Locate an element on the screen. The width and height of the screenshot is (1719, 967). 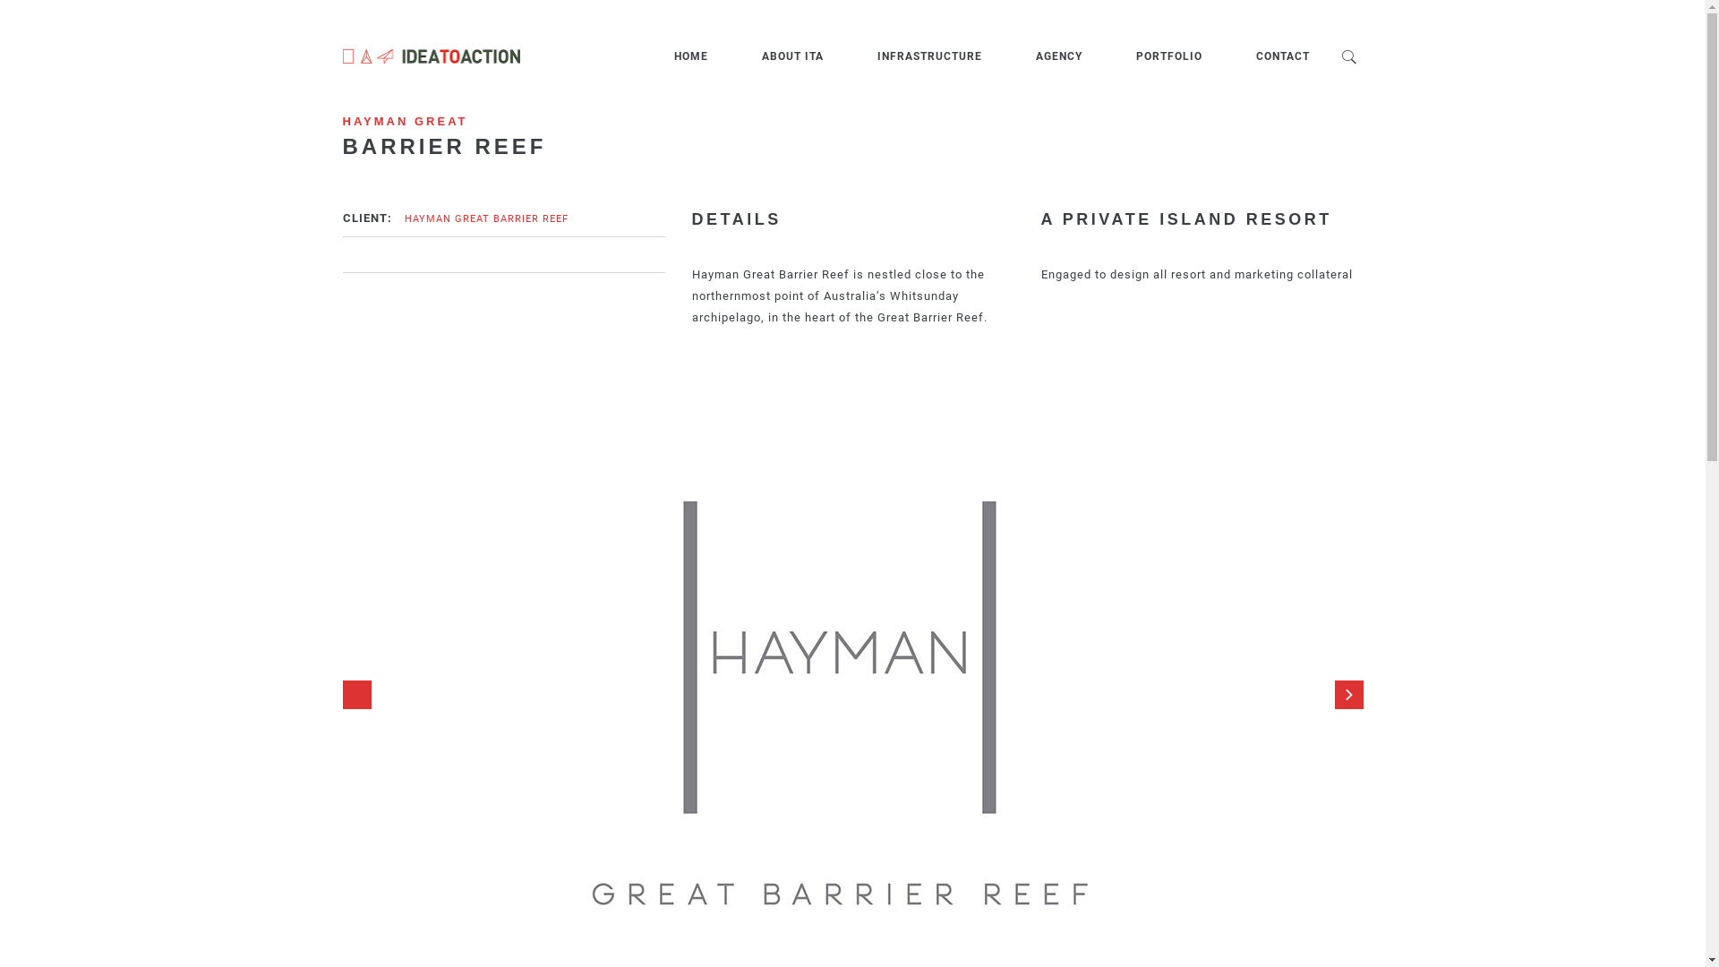
Next is located at coordinates (1348, 695).